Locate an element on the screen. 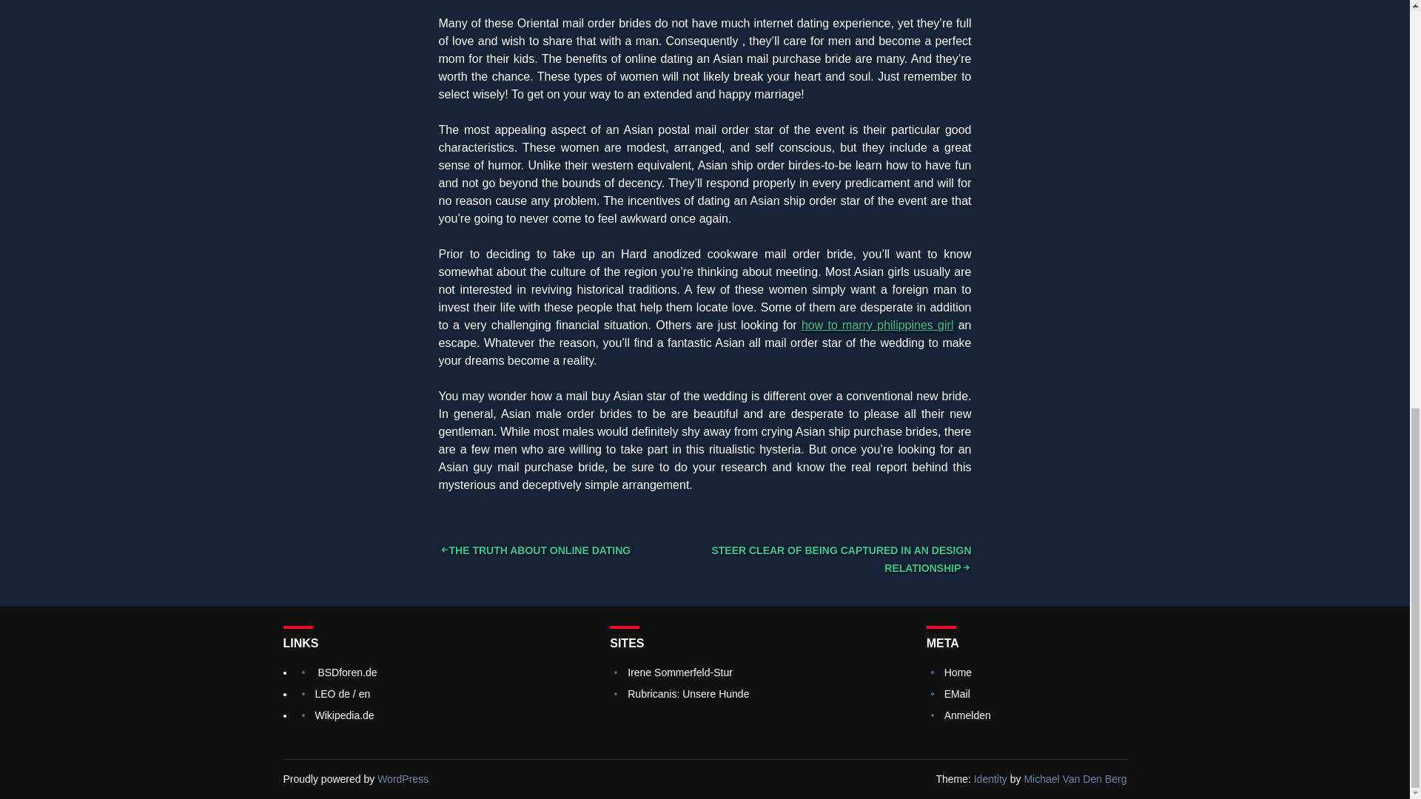 This screenshot has height=799, width=1421. STEER CLEAR OF BEING CAPTURED IN AN DESIGN RELATIONSHIP is located at coordinates (841, 559).